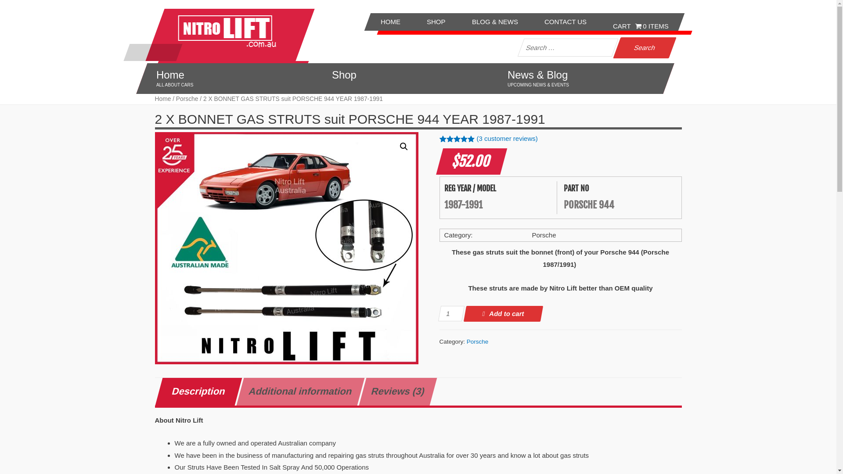 This screenshot has width=843, height=474. Describe the element at coordinates (297, 391) in the screenshot. I see `Additional information` at that location.